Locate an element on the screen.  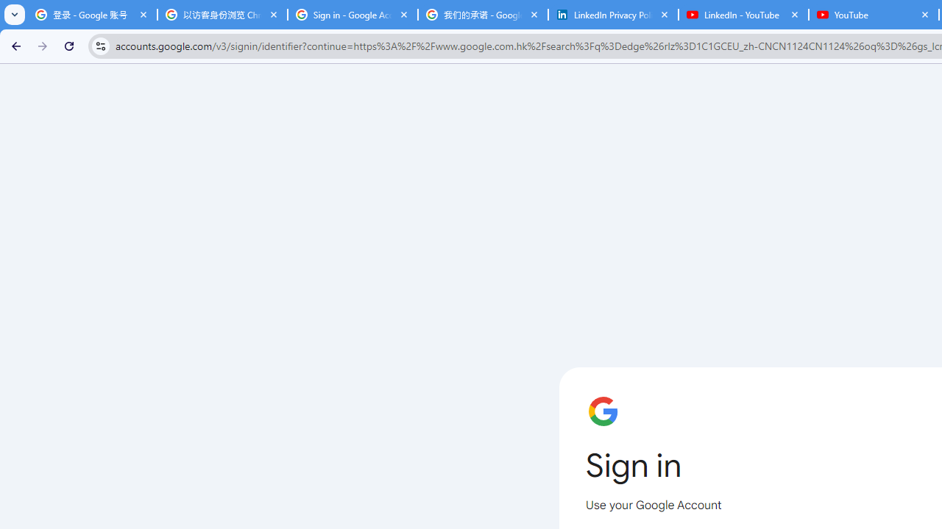
Sign in - Google Accounts is located at coordinates (353, 15).